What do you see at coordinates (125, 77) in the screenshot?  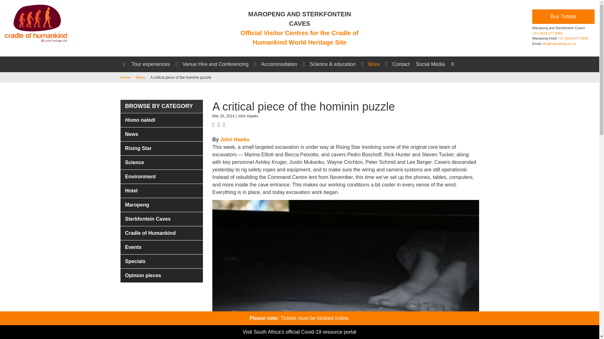 I see `Home` at bounding box center [125, 77].